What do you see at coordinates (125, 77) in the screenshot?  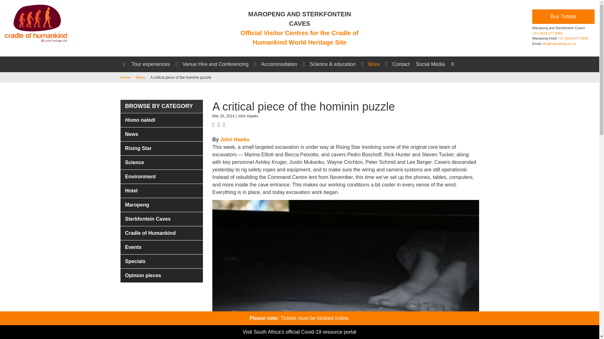 I see `Home` at bounding box center [125, 77].